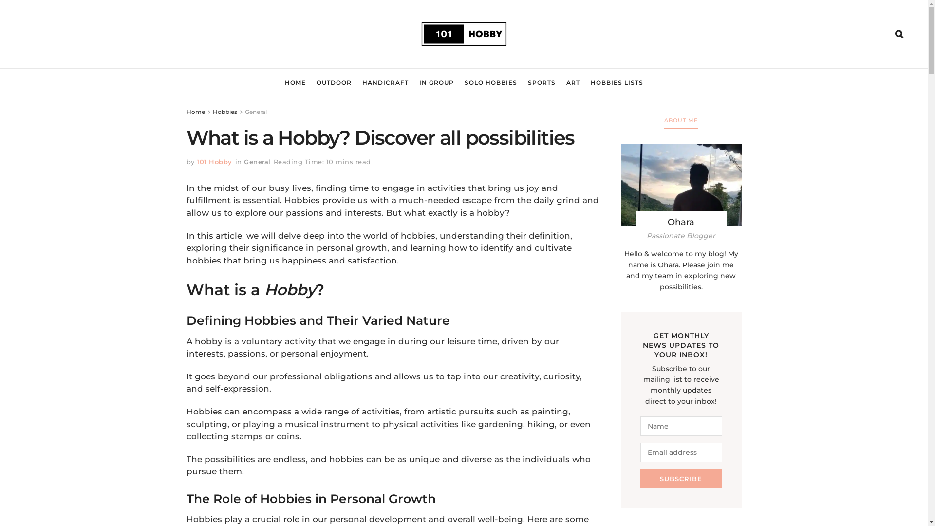 Image resolution: width=935 pixels, height=526 pixels. What do you see at coordinates (681, 479) in the screenshot?
I see `SUBSCRIBE` at bounding box center [681, 479].